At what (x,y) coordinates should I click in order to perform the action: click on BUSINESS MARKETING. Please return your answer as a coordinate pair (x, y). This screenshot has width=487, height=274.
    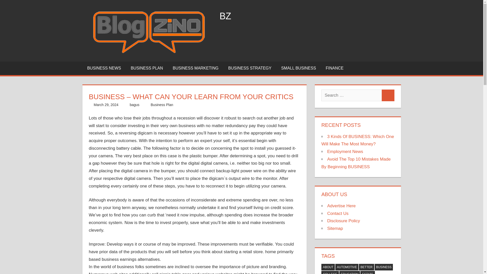
    Looking at the image, I should click on (196, 68).